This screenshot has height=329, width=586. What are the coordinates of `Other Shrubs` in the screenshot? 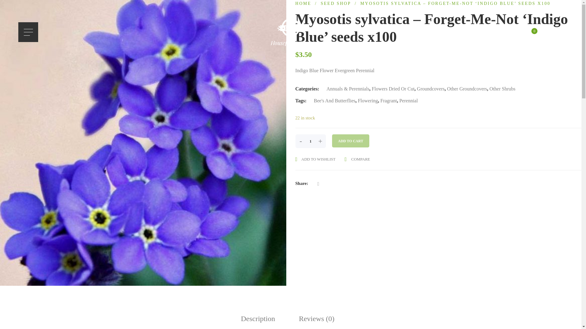 It's located at (502, 89).